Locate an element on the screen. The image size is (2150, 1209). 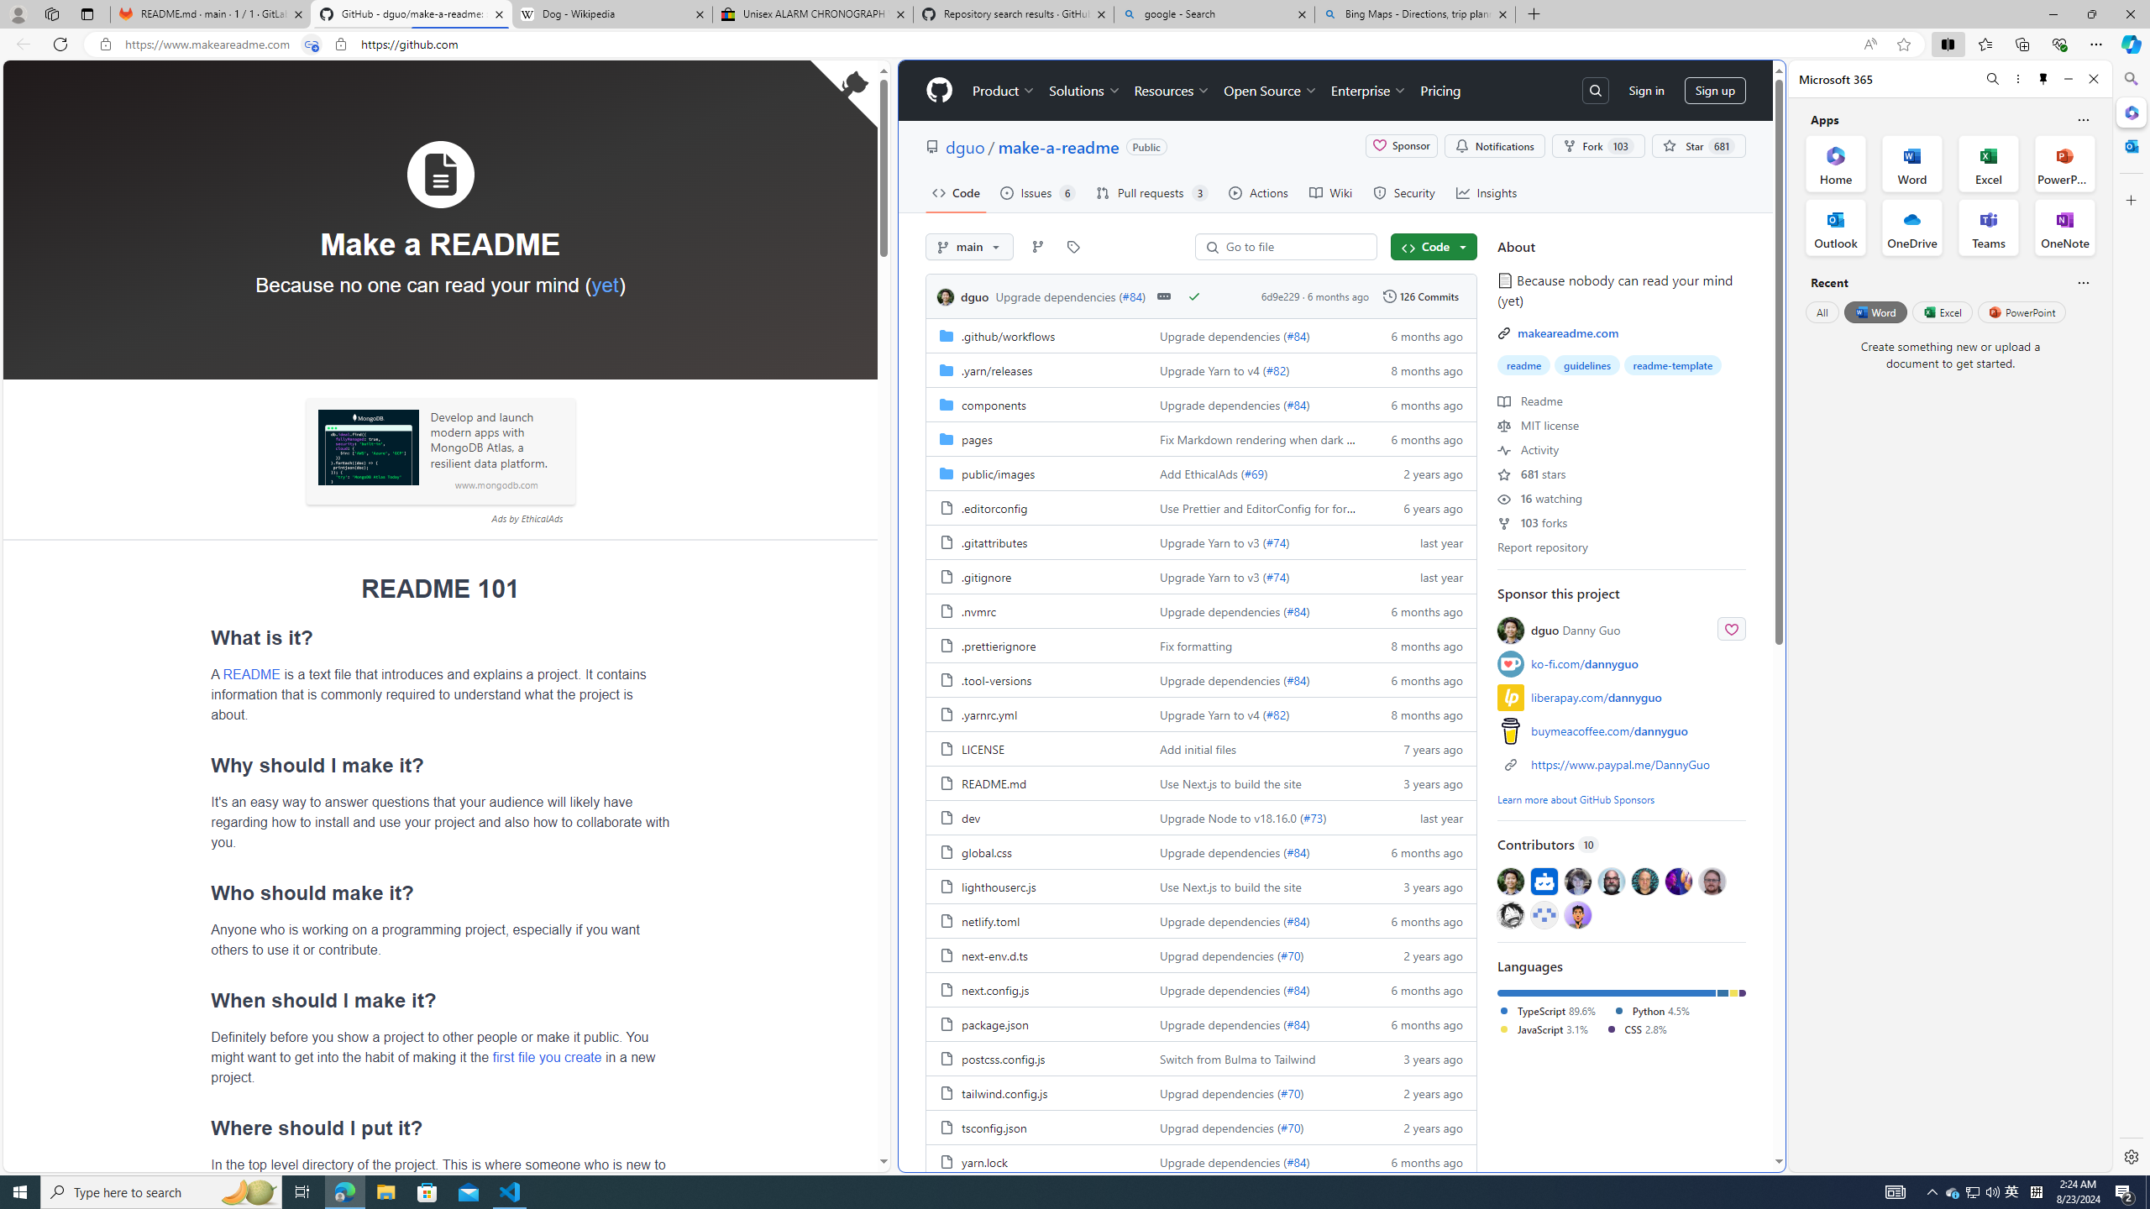
next-env.d.ts, (File) is located at coordinates (1036, 955).